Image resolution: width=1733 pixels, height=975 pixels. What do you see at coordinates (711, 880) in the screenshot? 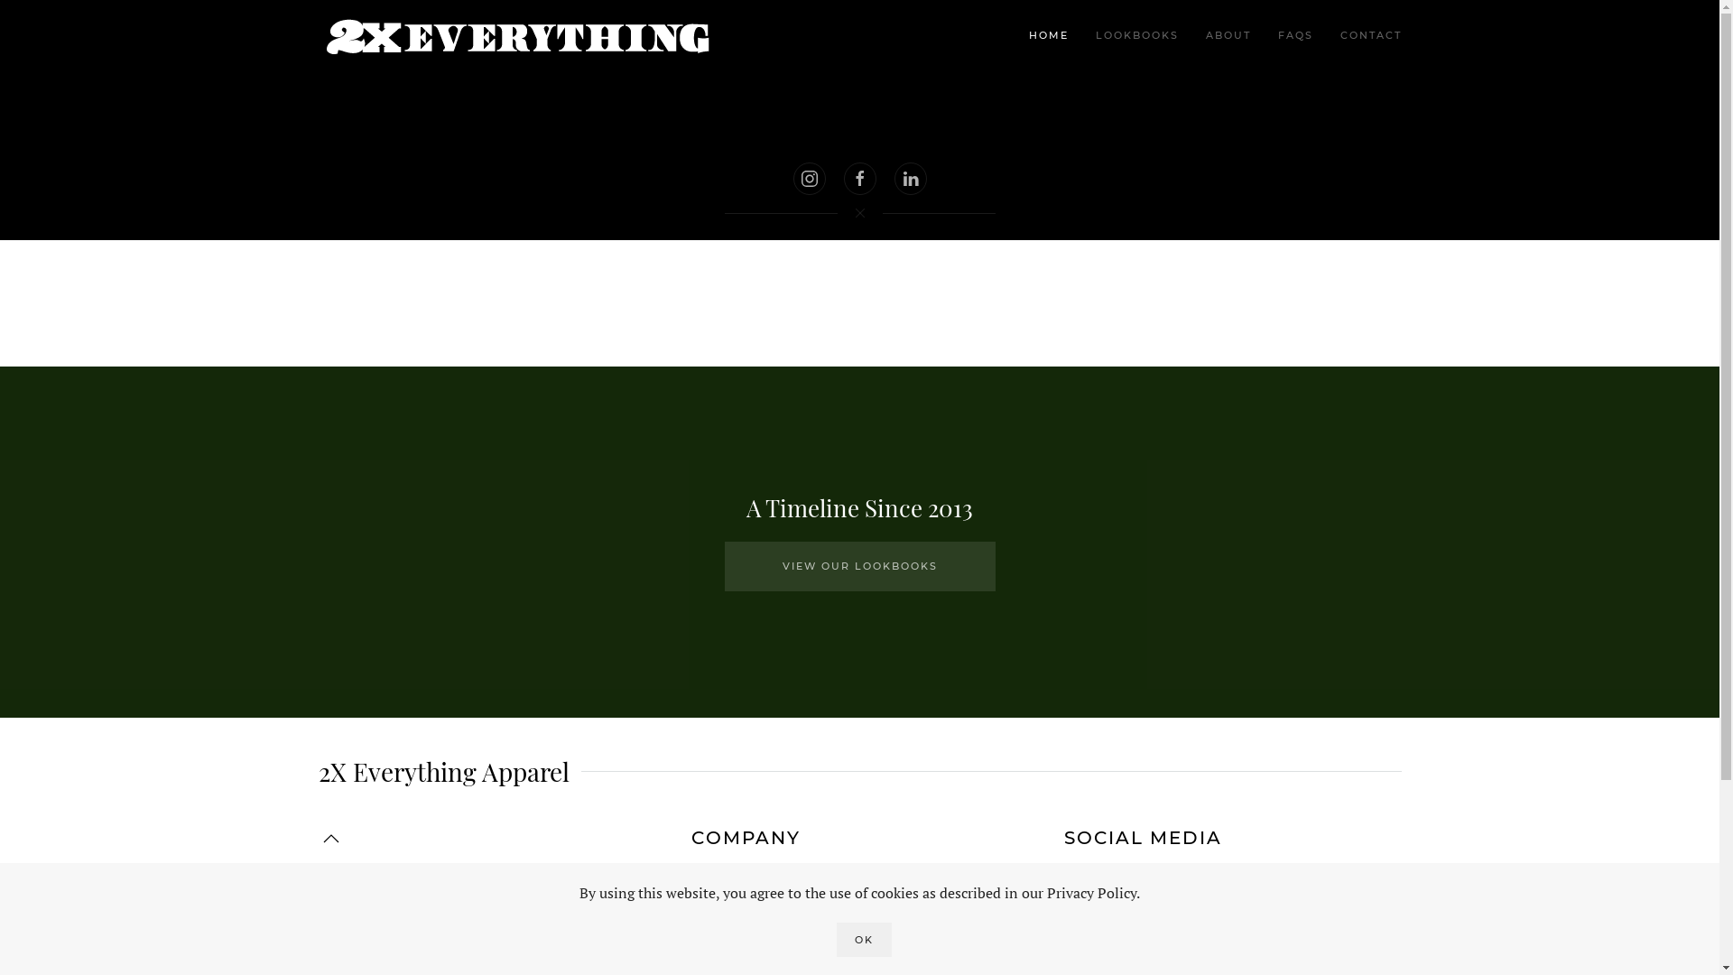
I see `Home` at bounding box center [711, 880].